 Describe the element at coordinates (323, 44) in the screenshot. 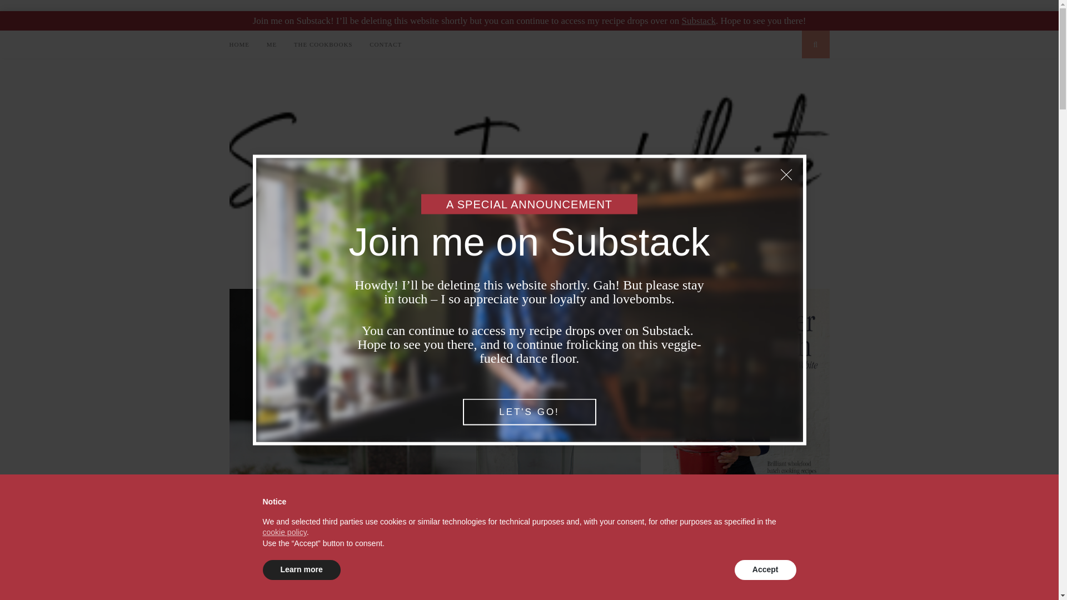

I see `THE COOKBOOKS` at that location.